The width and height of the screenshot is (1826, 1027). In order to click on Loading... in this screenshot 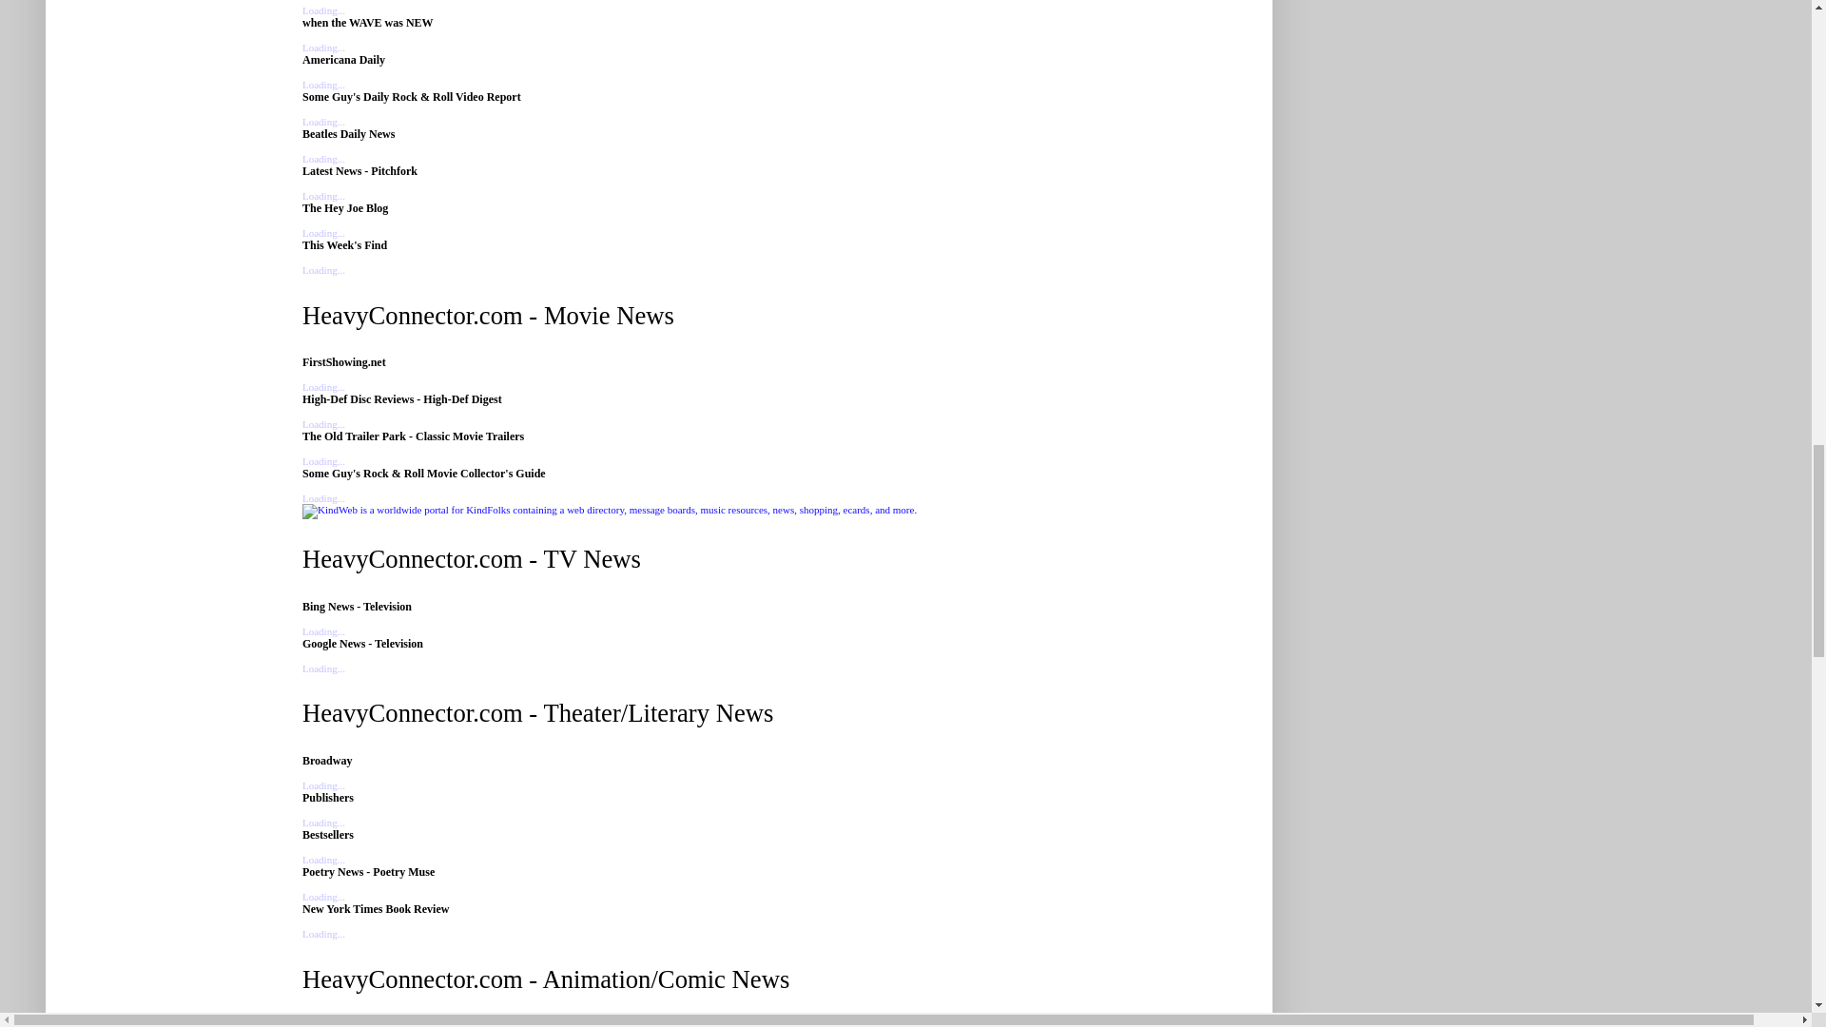, I will do `click(323, 386)`.